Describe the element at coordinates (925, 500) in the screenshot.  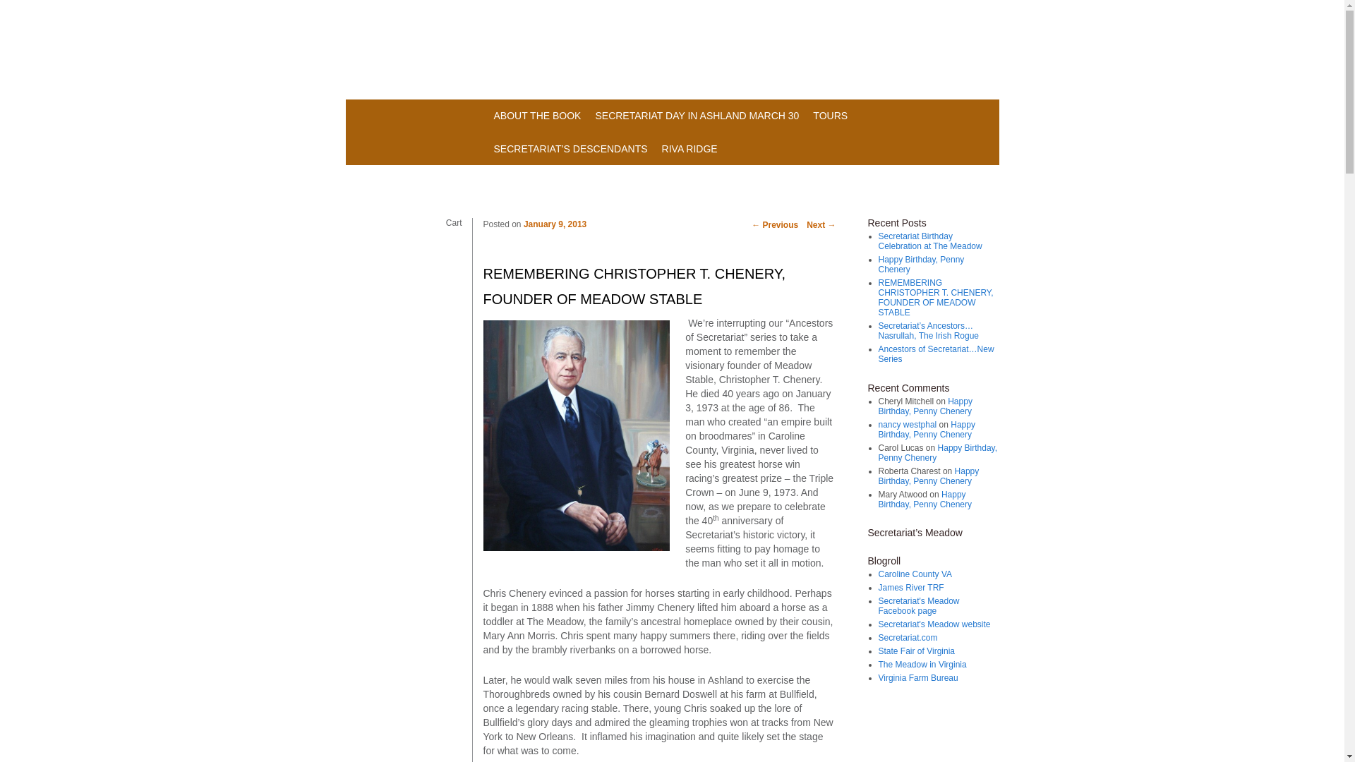
I see `Happy Birthday, Penny Chenery` at that location.